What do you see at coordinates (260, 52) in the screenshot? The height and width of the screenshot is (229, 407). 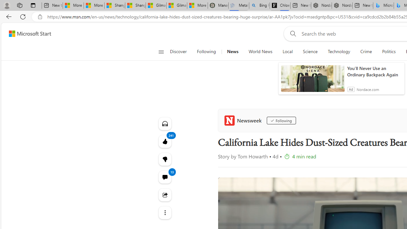 I see `World News` at bounding box center [260, 52].